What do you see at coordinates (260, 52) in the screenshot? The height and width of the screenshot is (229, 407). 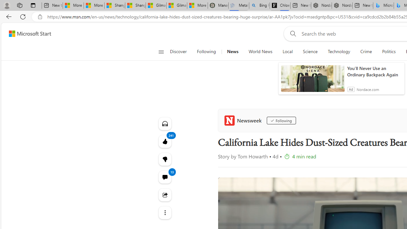 I see `World News` at bounding box center [260, 52].